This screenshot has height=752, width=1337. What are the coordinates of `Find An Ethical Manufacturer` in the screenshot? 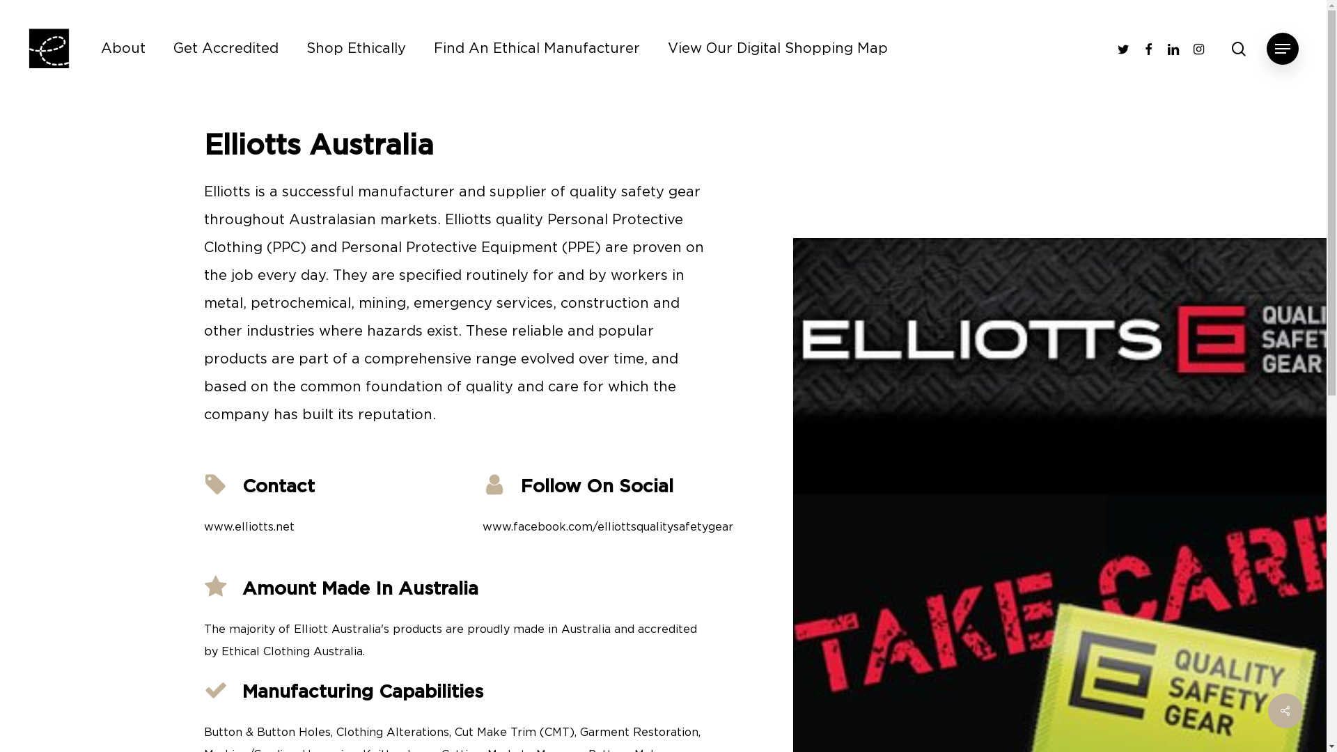 It's located at (537, 49).